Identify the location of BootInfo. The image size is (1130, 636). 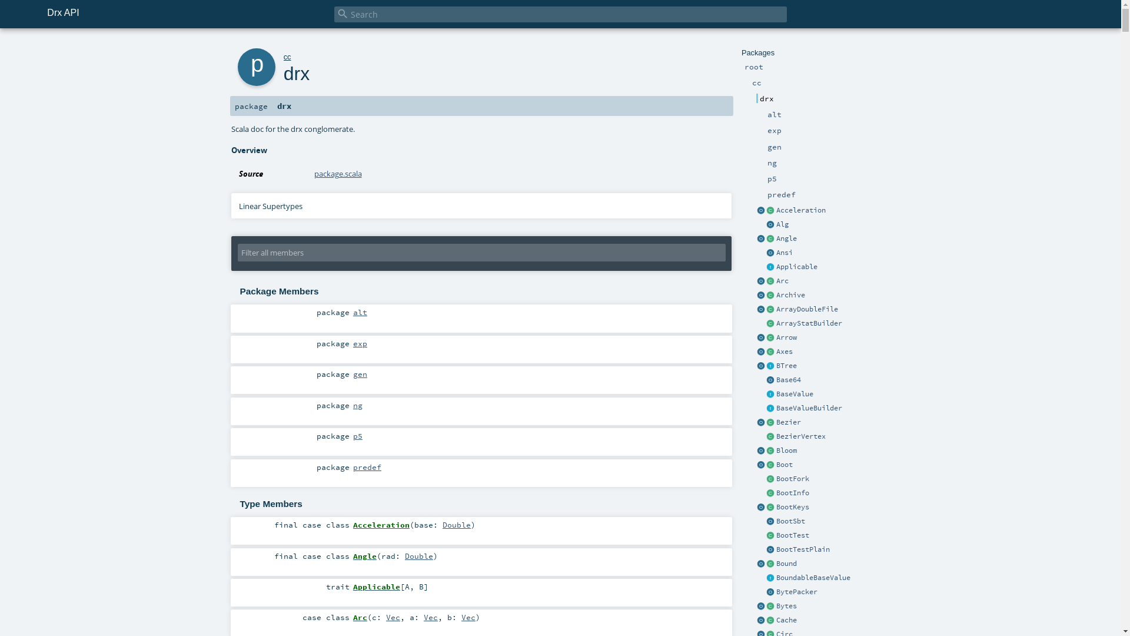
(792, 493).